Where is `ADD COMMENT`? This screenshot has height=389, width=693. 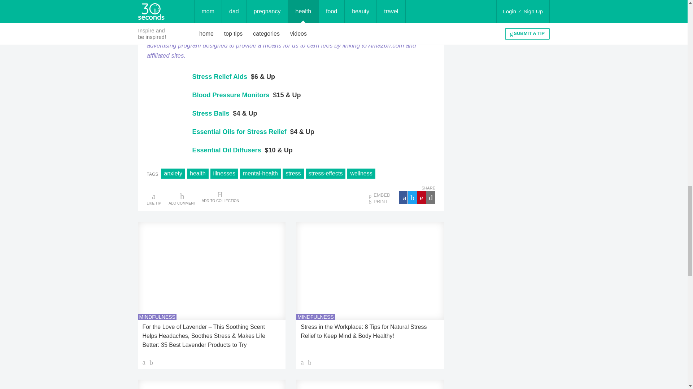 ADD COMMENT is located at coordinates (182, 198).